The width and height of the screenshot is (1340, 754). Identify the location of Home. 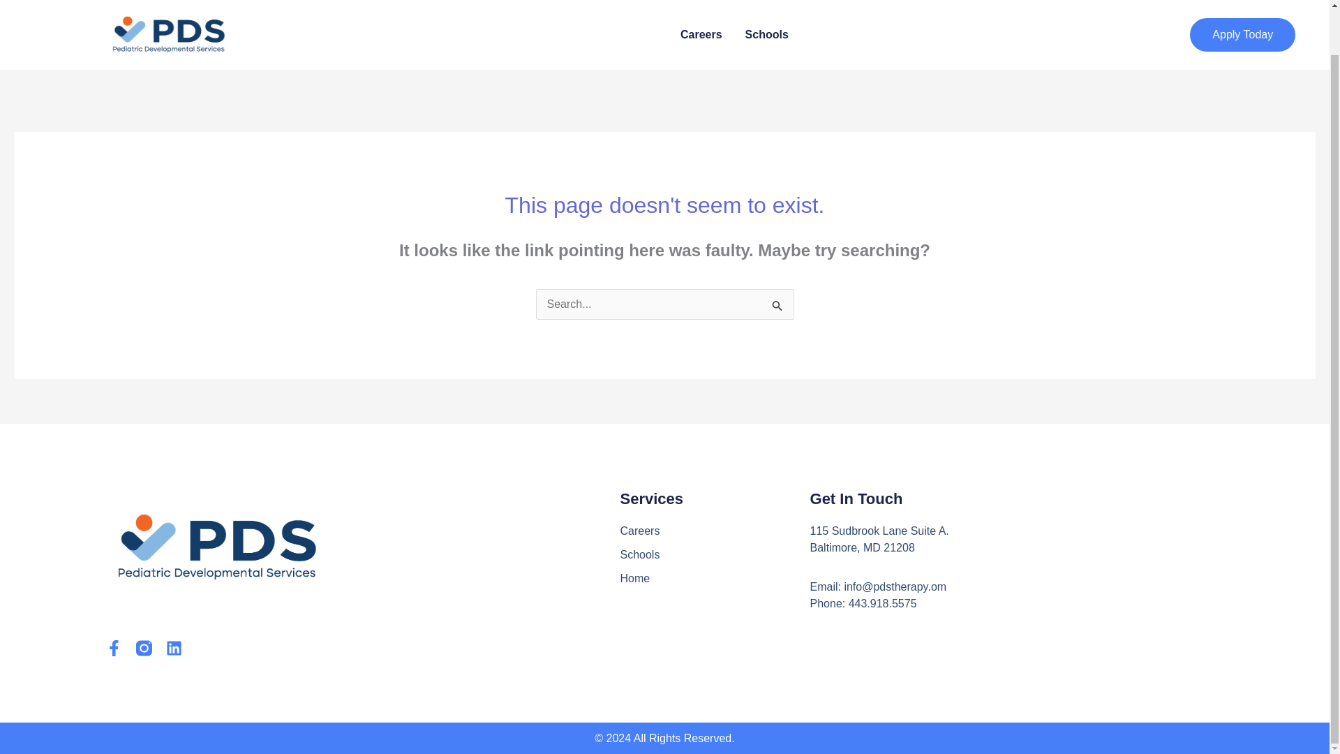
(714, 578).